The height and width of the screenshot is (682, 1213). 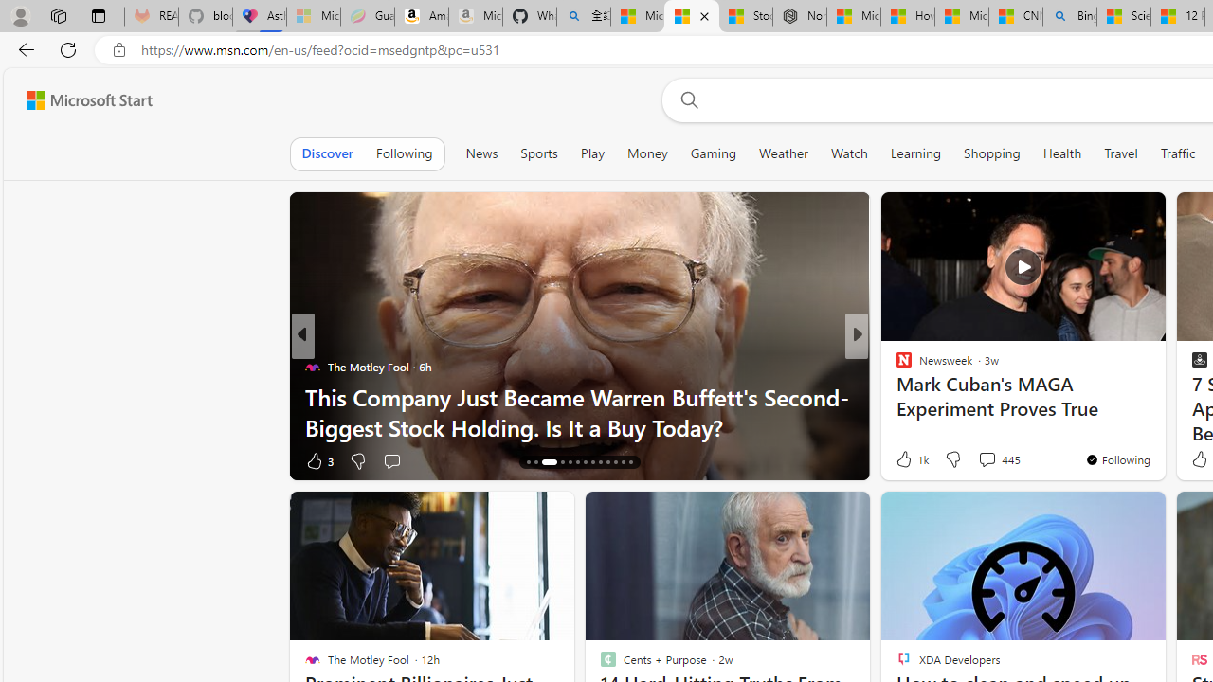 What do you see at coordinates (987, 460) in the screenshot?
I see `View comments 9 Comment` at bounding box center [987, 460].